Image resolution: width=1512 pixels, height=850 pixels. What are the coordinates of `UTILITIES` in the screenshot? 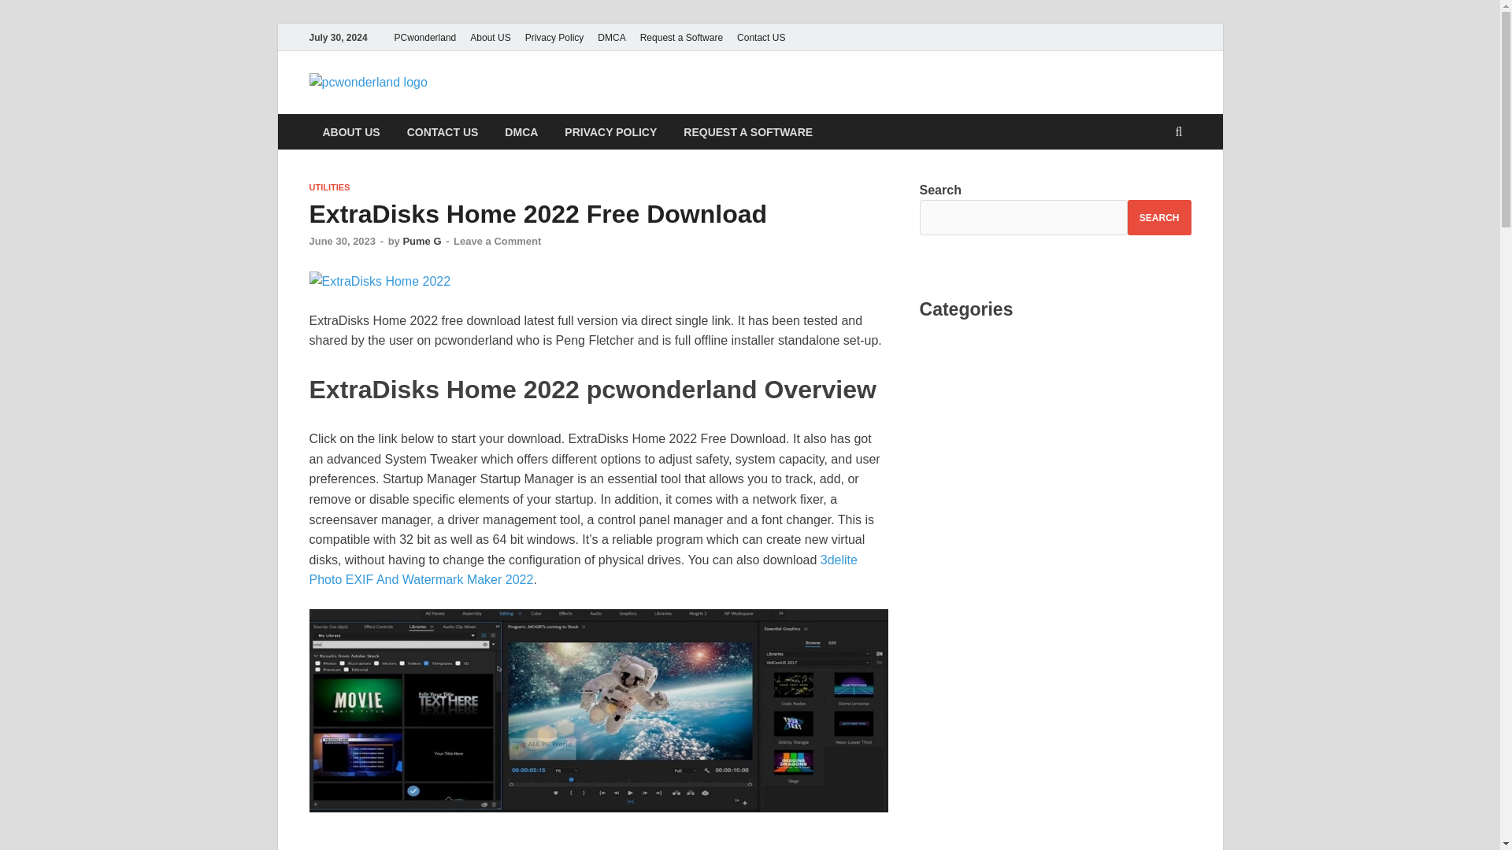 It's located at (328, 187).